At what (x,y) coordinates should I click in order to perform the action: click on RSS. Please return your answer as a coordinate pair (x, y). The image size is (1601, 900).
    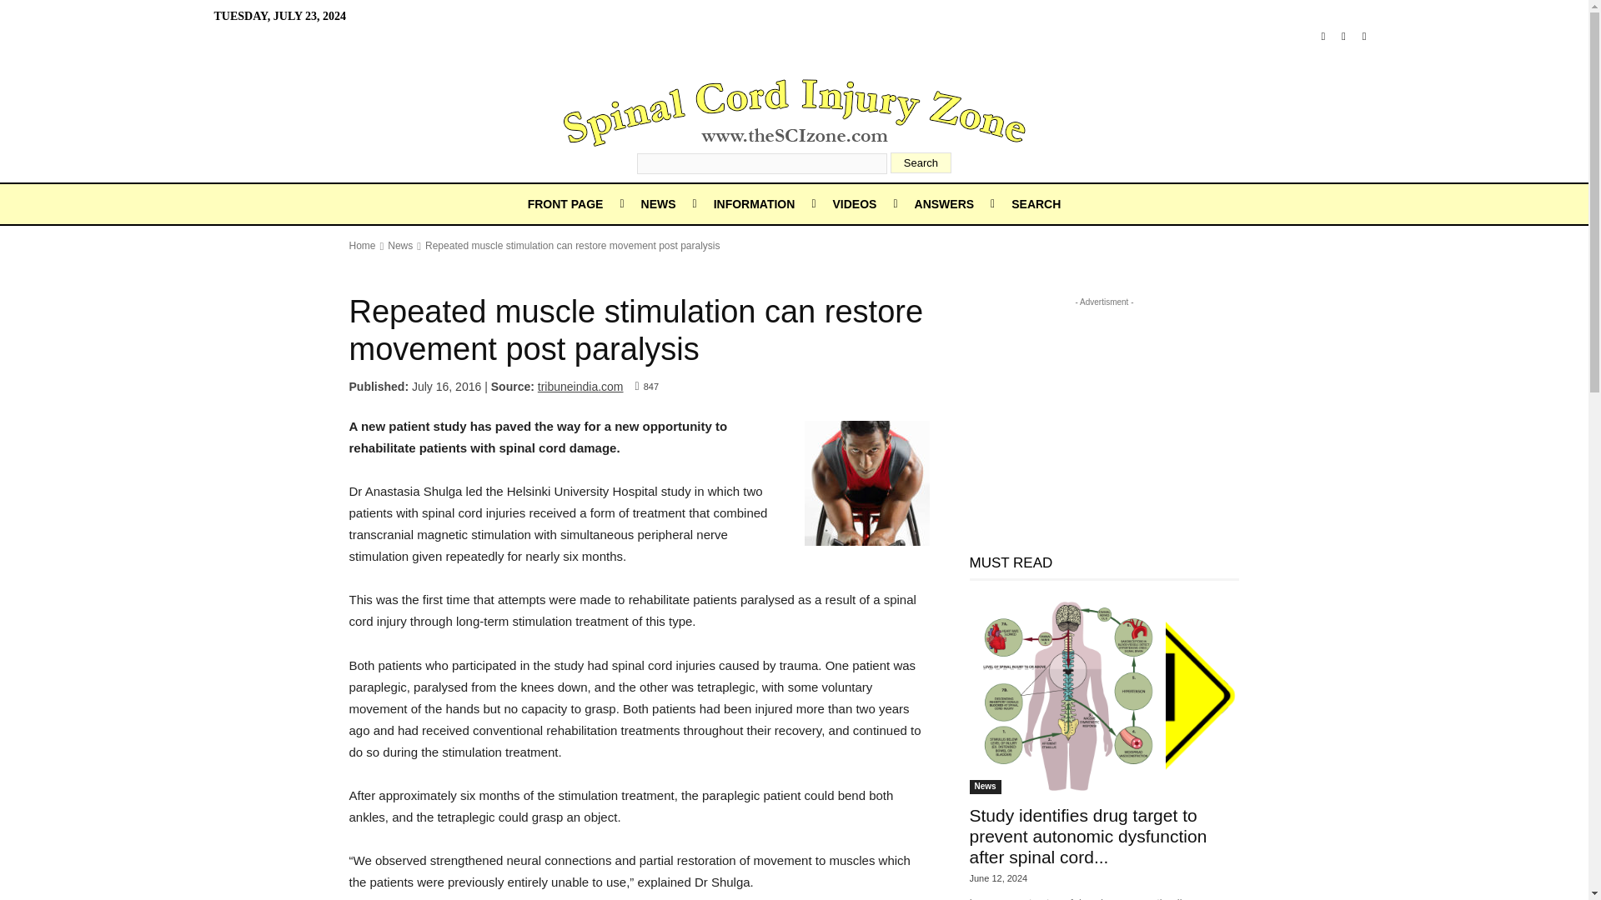
    Looking at the image, I should click on (1344, 37).